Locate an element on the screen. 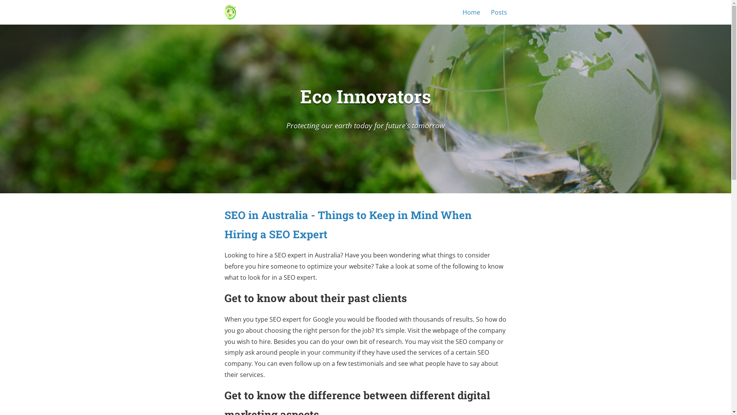 The width and height of the screenshot is (737, 415). Home is located at coordinates (476, 12).